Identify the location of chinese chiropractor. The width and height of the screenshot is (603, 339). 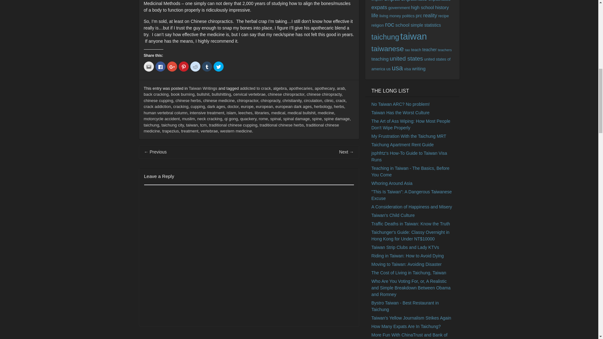
(286, 94).